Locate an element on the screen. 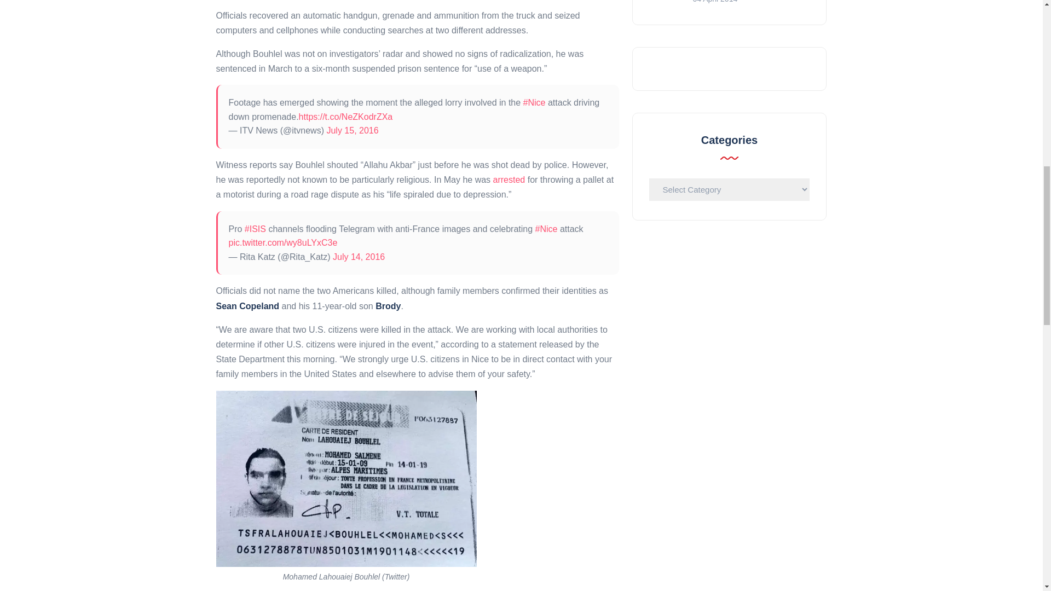 Image resolution: width=1051 pixels, height=591 pixels. July 15, 2016 is located at coordinates (352, 130).